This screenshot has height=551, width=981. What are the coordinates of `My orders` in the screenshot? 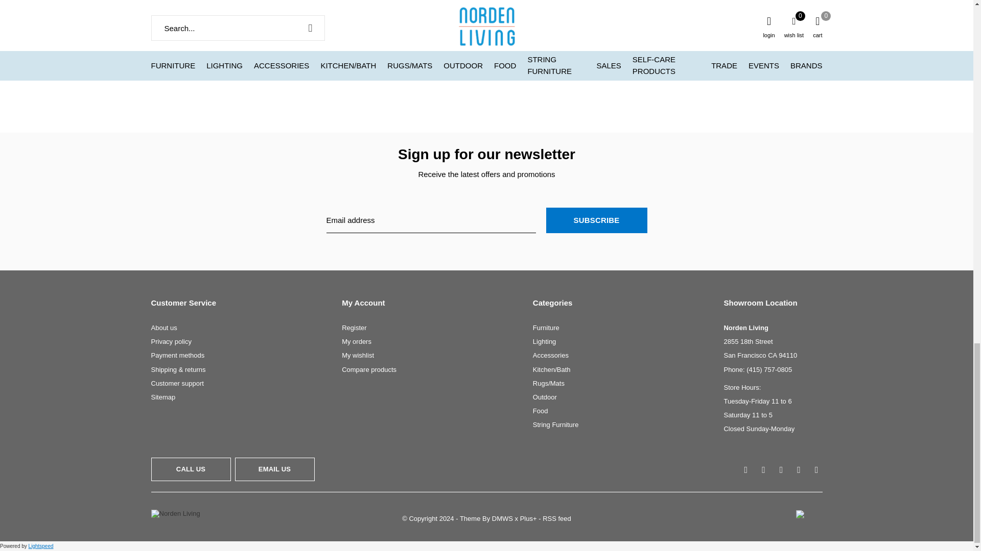 It's located at (357, 342).